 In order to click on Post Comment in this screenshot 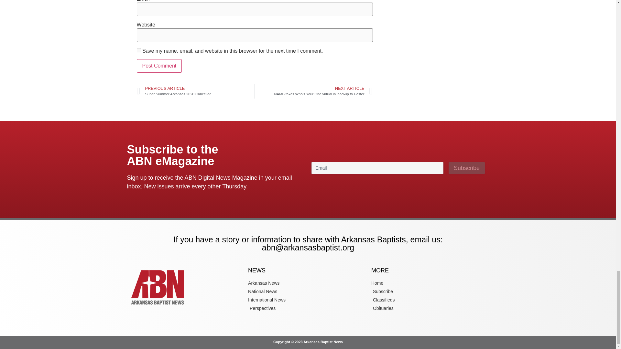, I will do `click(159, 66)`.